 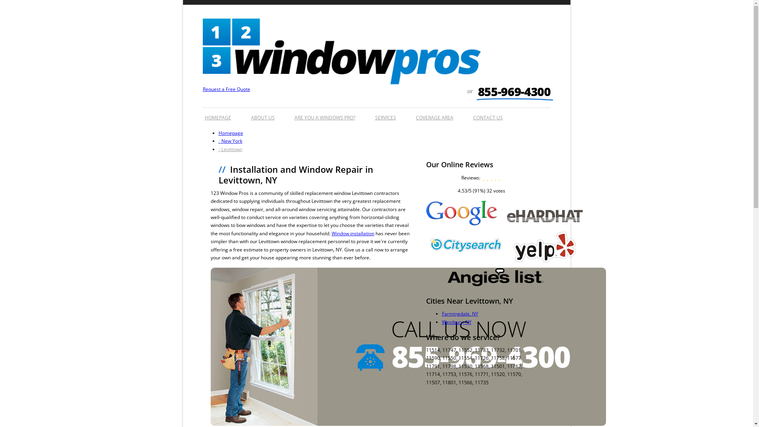 What do you see at coordinates (263, 115) in the screenshot?
I see `ABOUT US` at bounding box center [263, 115].